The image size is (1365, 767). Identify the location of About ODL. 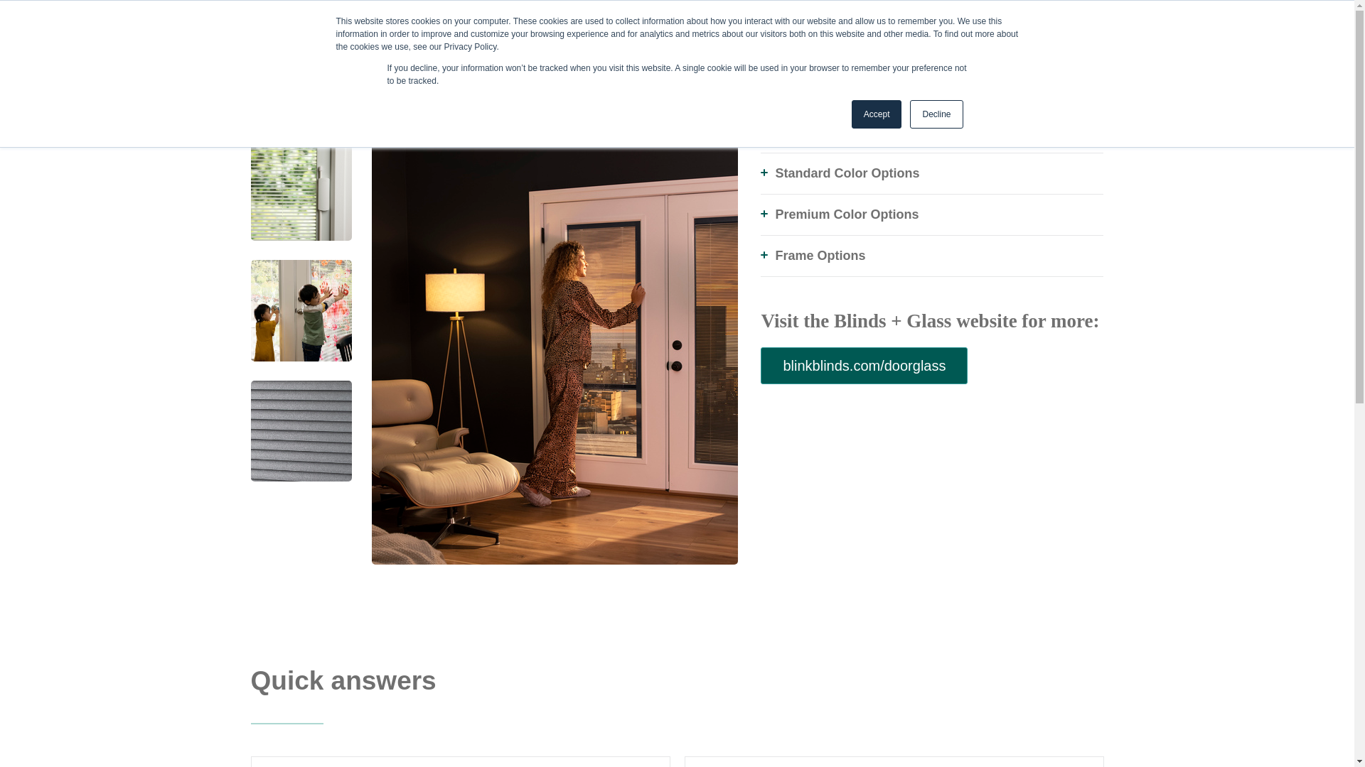
(782, 13).